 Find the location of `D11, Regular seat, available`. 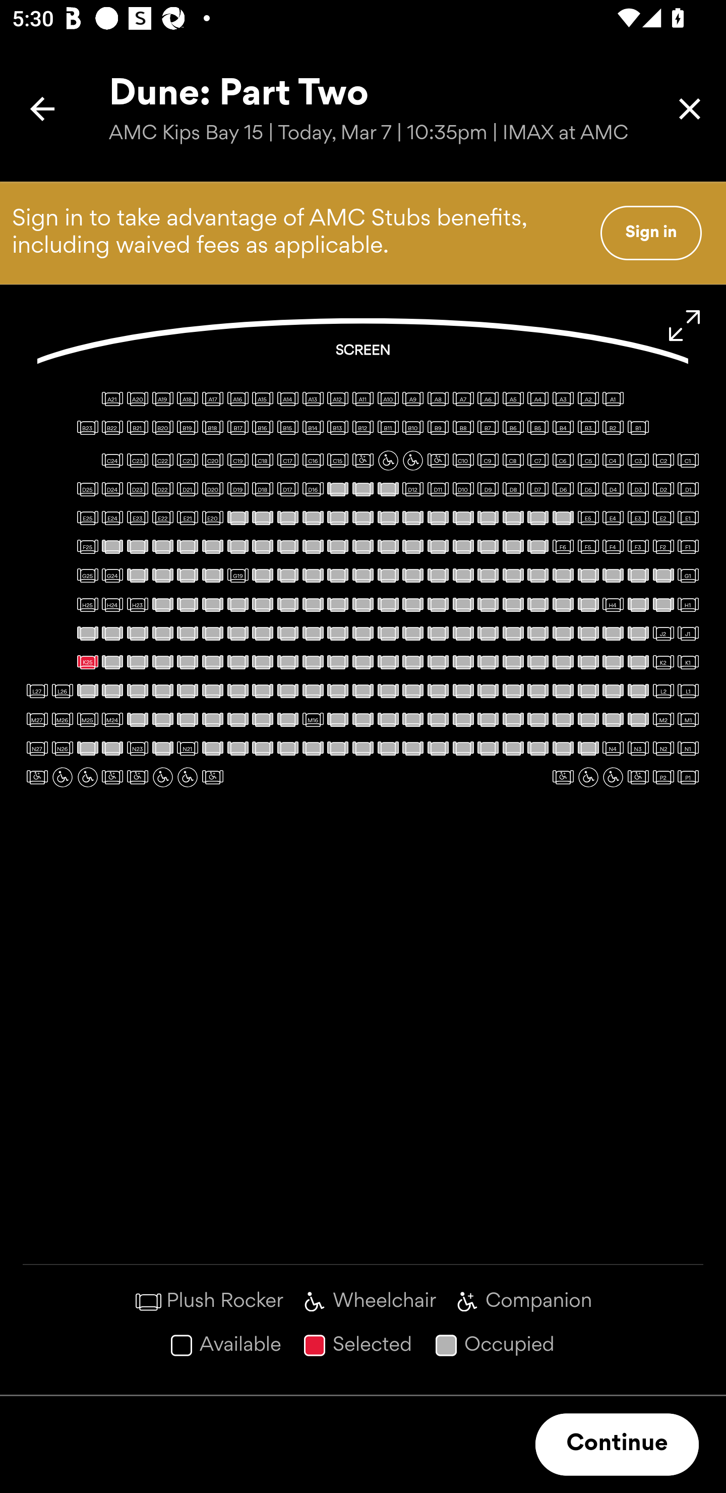

D11, Regular seat, available is located at coordinates (438, 489).